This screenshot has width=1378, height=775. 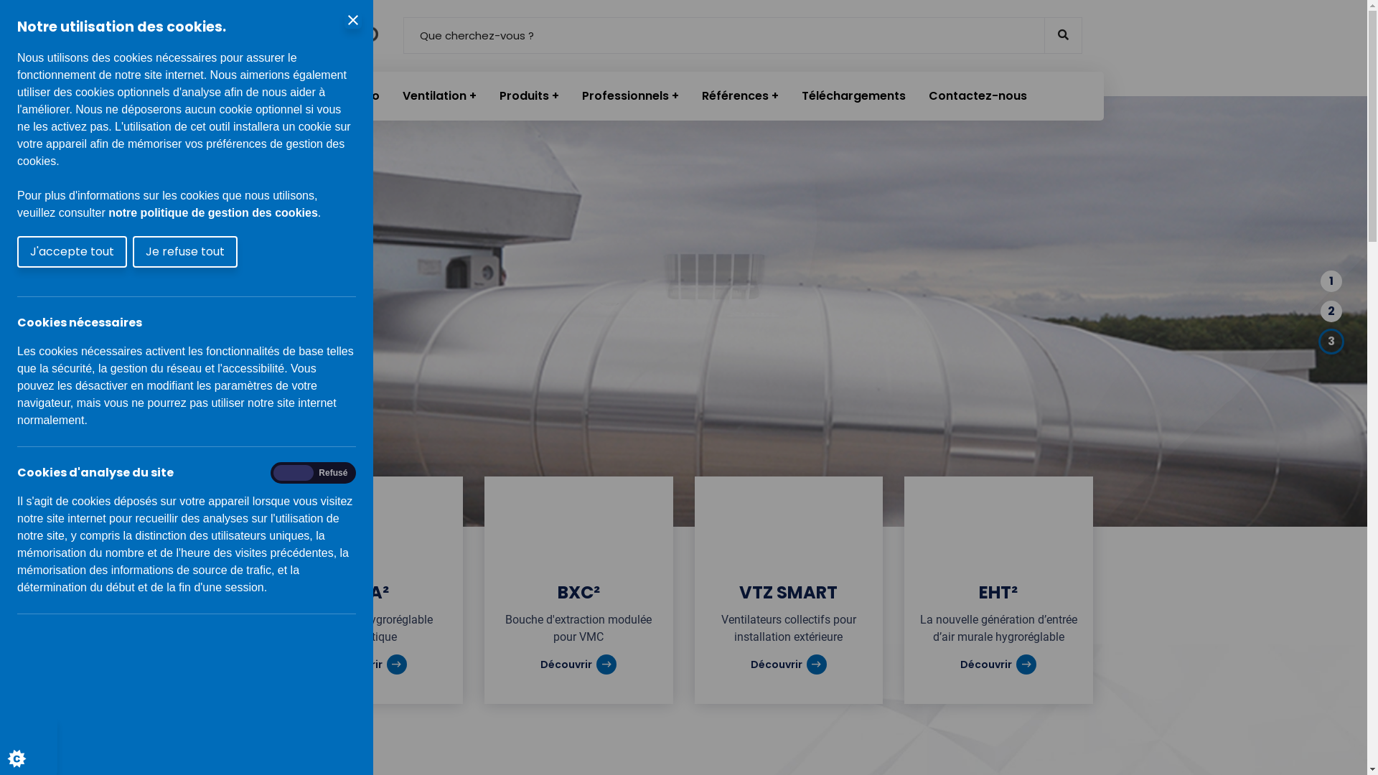 I want to click on service.clients@aereco.com, so click(x=946, y=499).